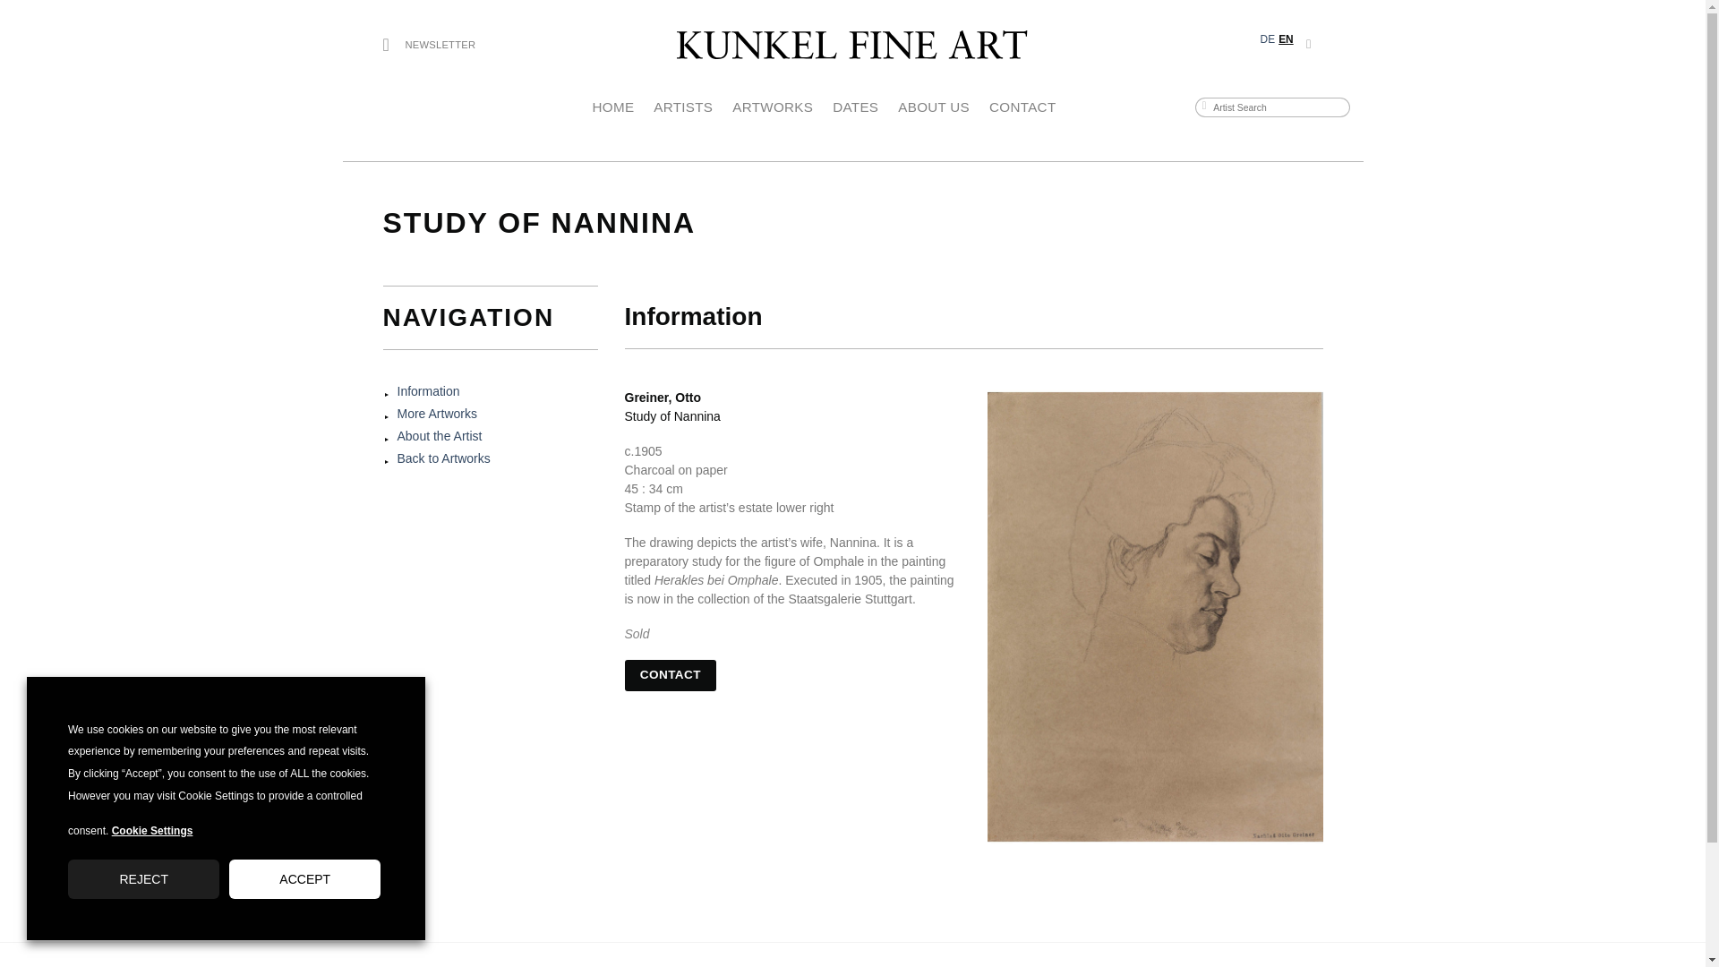 This screenshot has height=967, width=1719. I want to click on NEWSLETTER, so click(430, 45).